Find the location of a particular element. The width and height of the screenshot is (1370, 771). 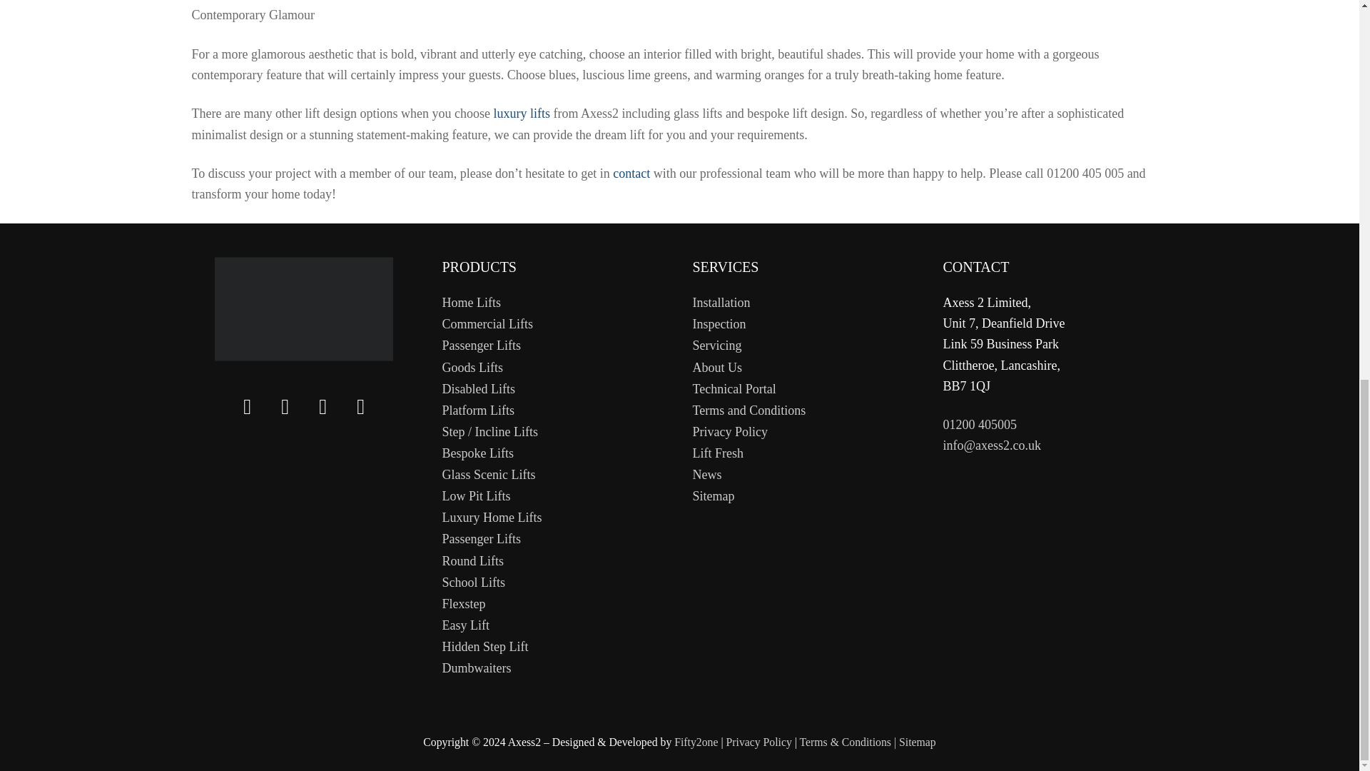

Twitter is located at coordinates (248, 411).